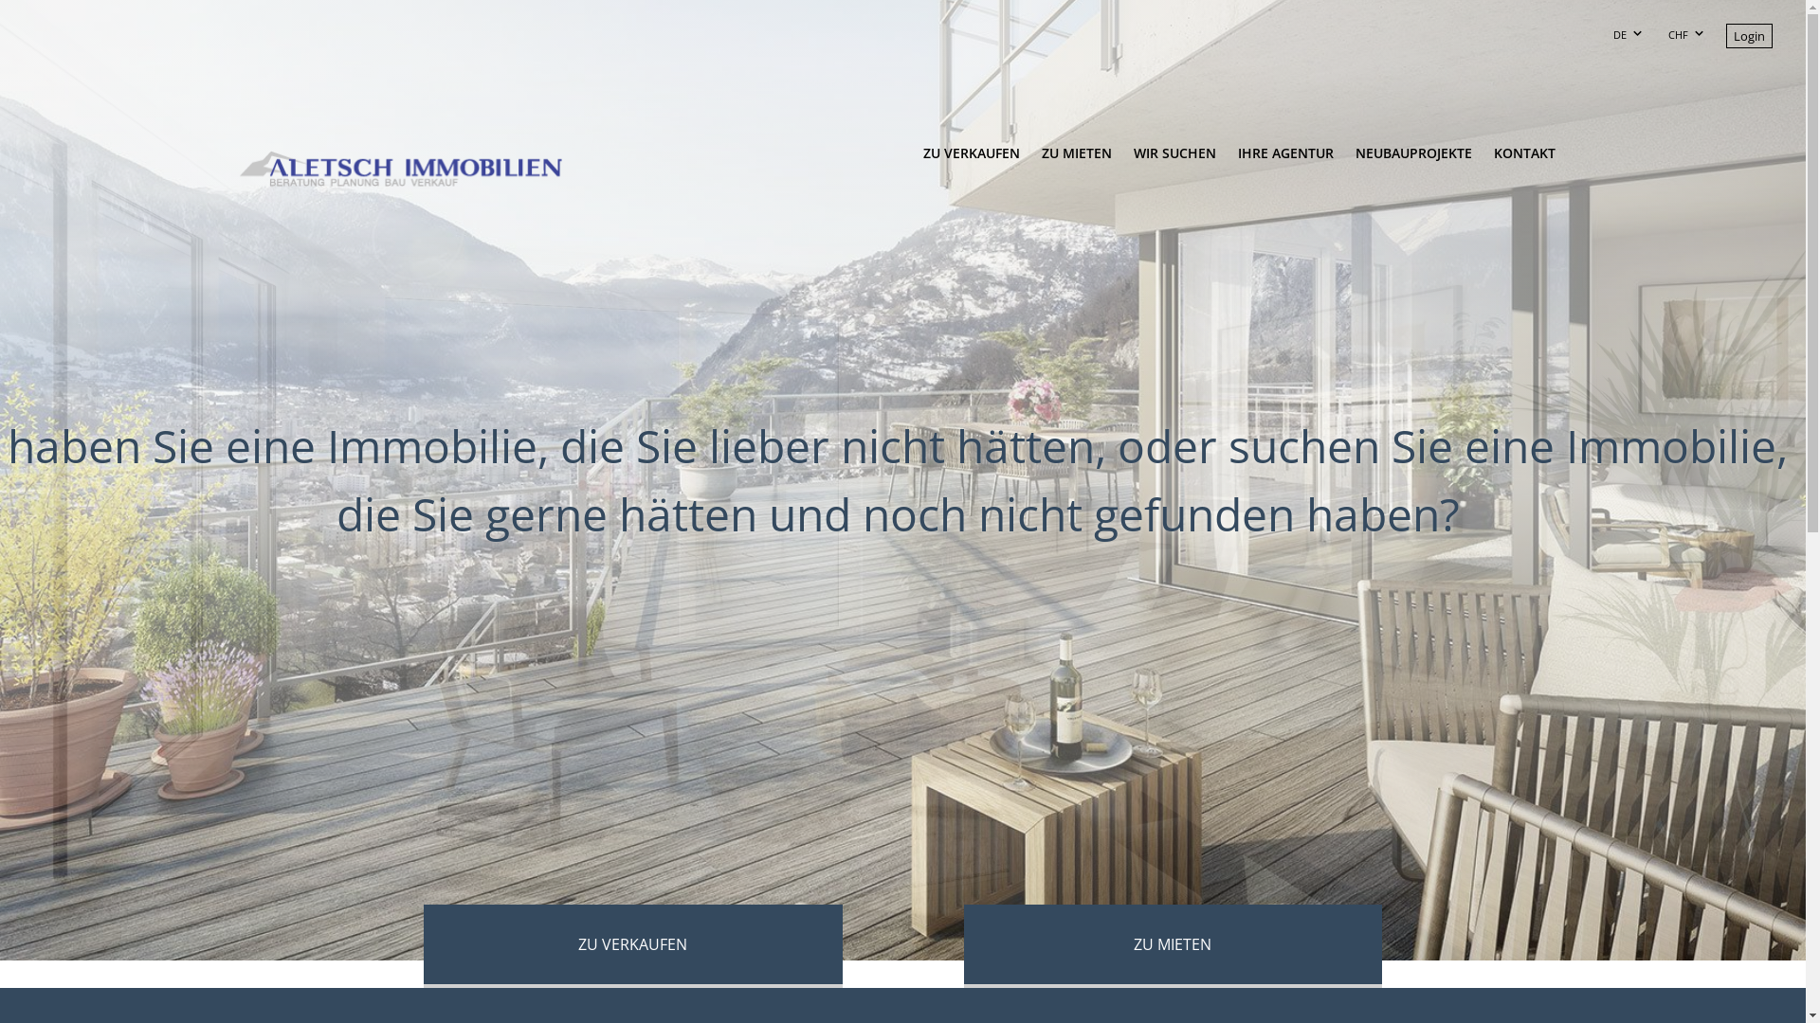 The height and width of the screenshot is (1023, 1820). I want to click on Login, so click(1750, 36).